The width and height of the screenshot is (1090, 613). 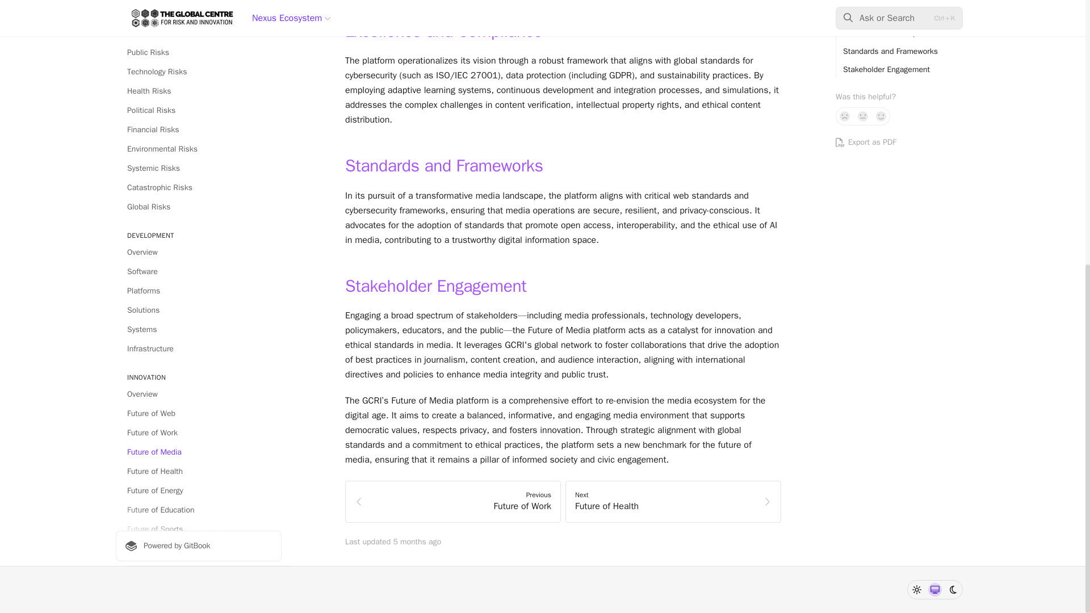 What do you see at coordinates (198, 2) in the screenshot?
I see `Future of Web` at bounding box center [198, 2].